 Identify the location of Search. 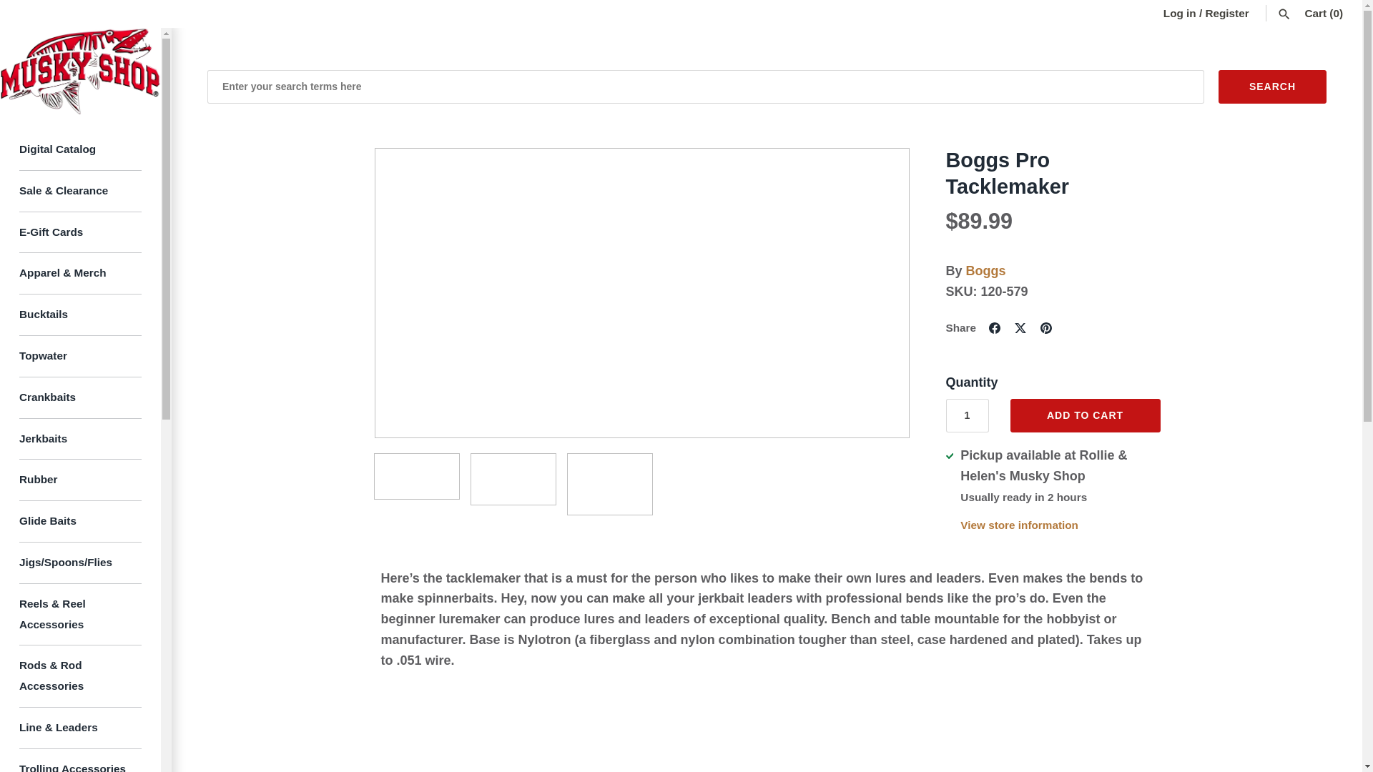
(1272, 86).